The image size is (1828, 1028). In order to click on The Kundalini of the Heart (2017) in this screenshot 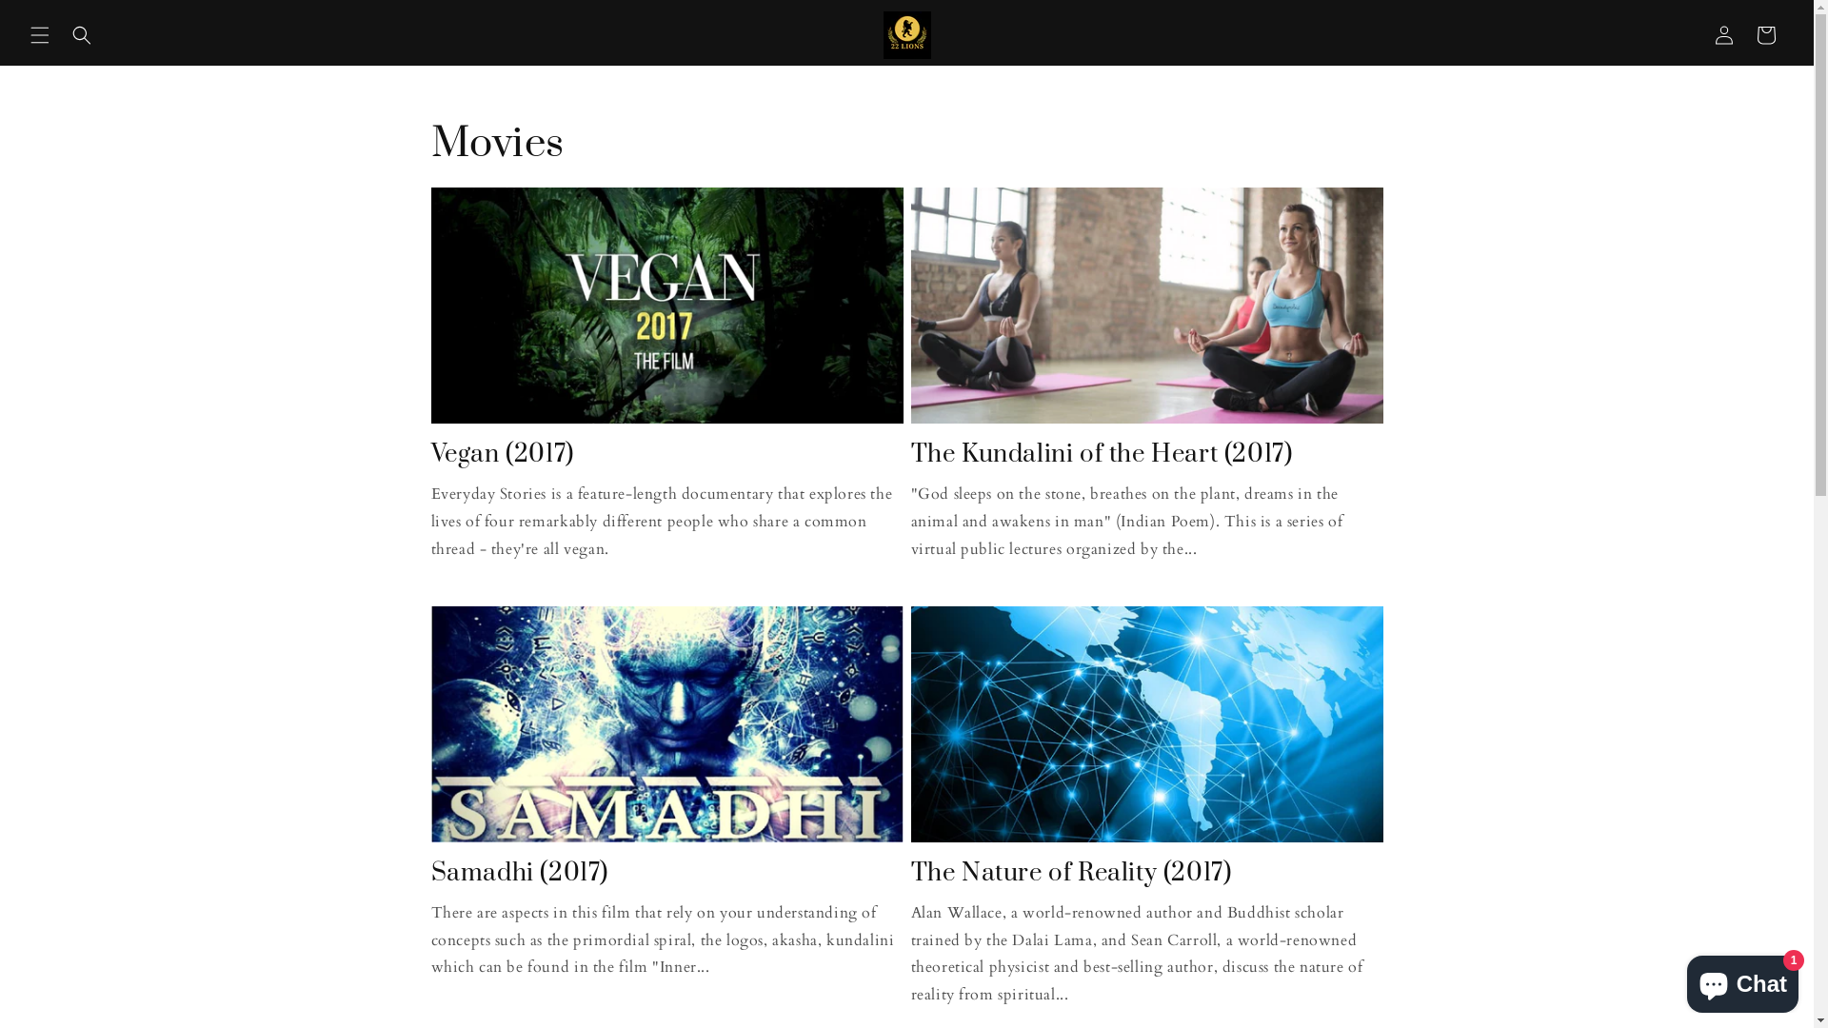, I will do `click(1146, 455)`.